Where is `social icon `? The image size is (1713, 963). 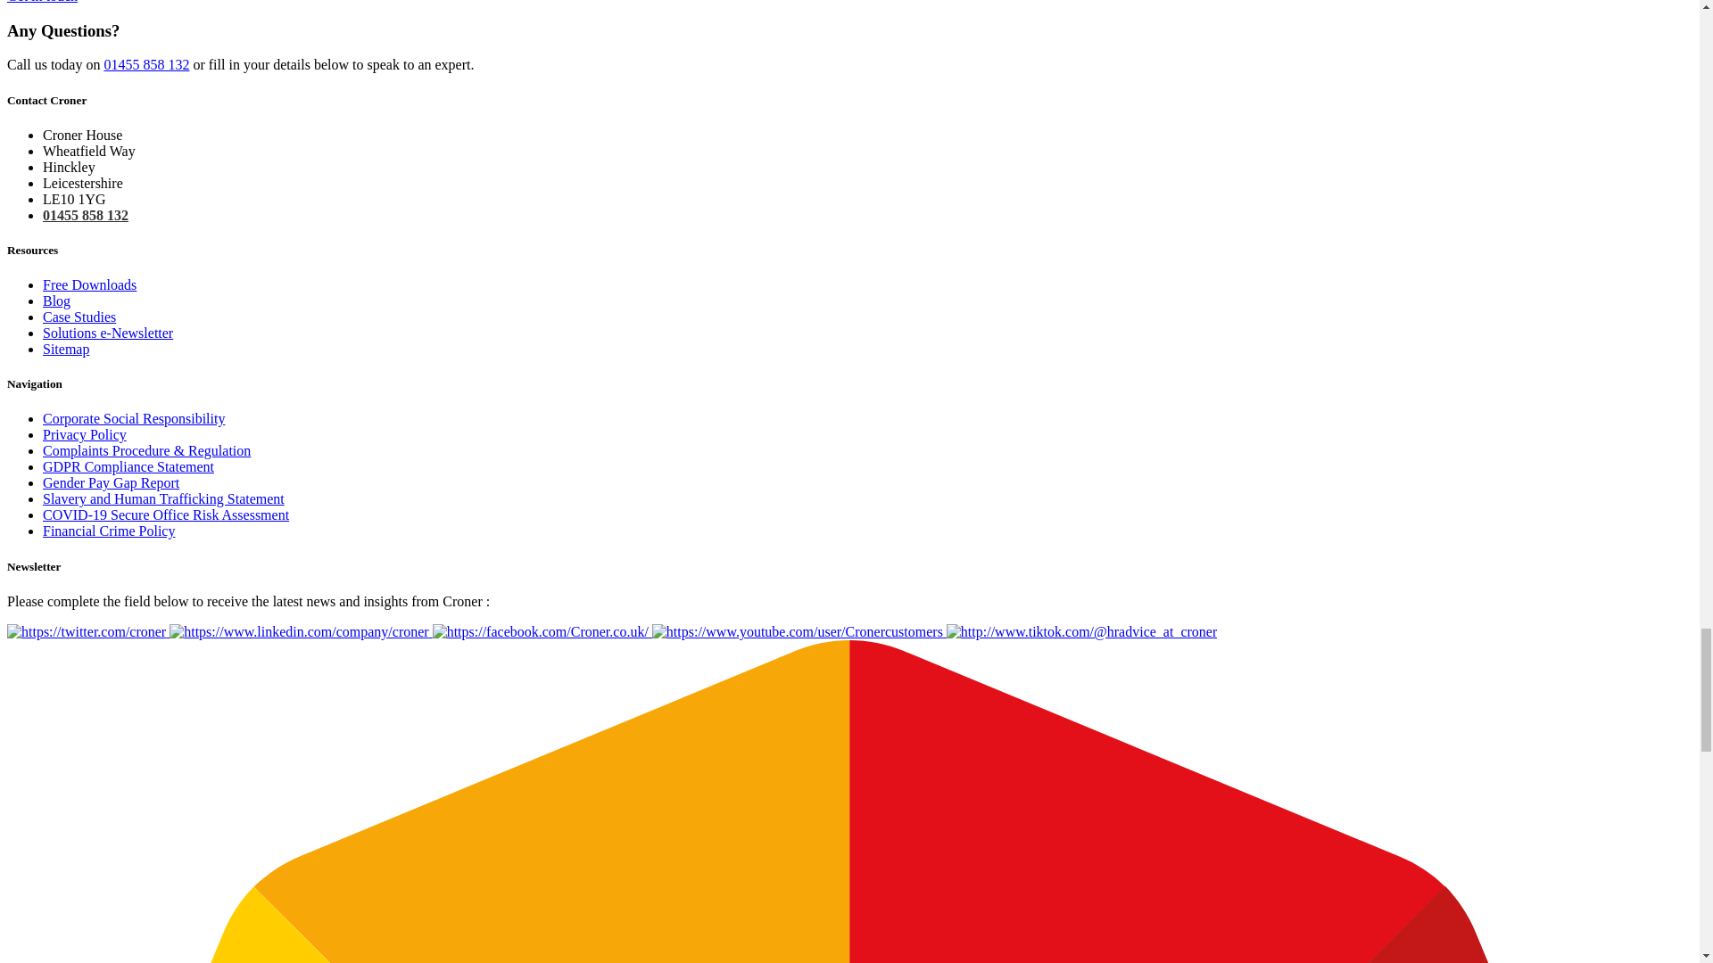 social icon  is located at coordinates (542, 631).